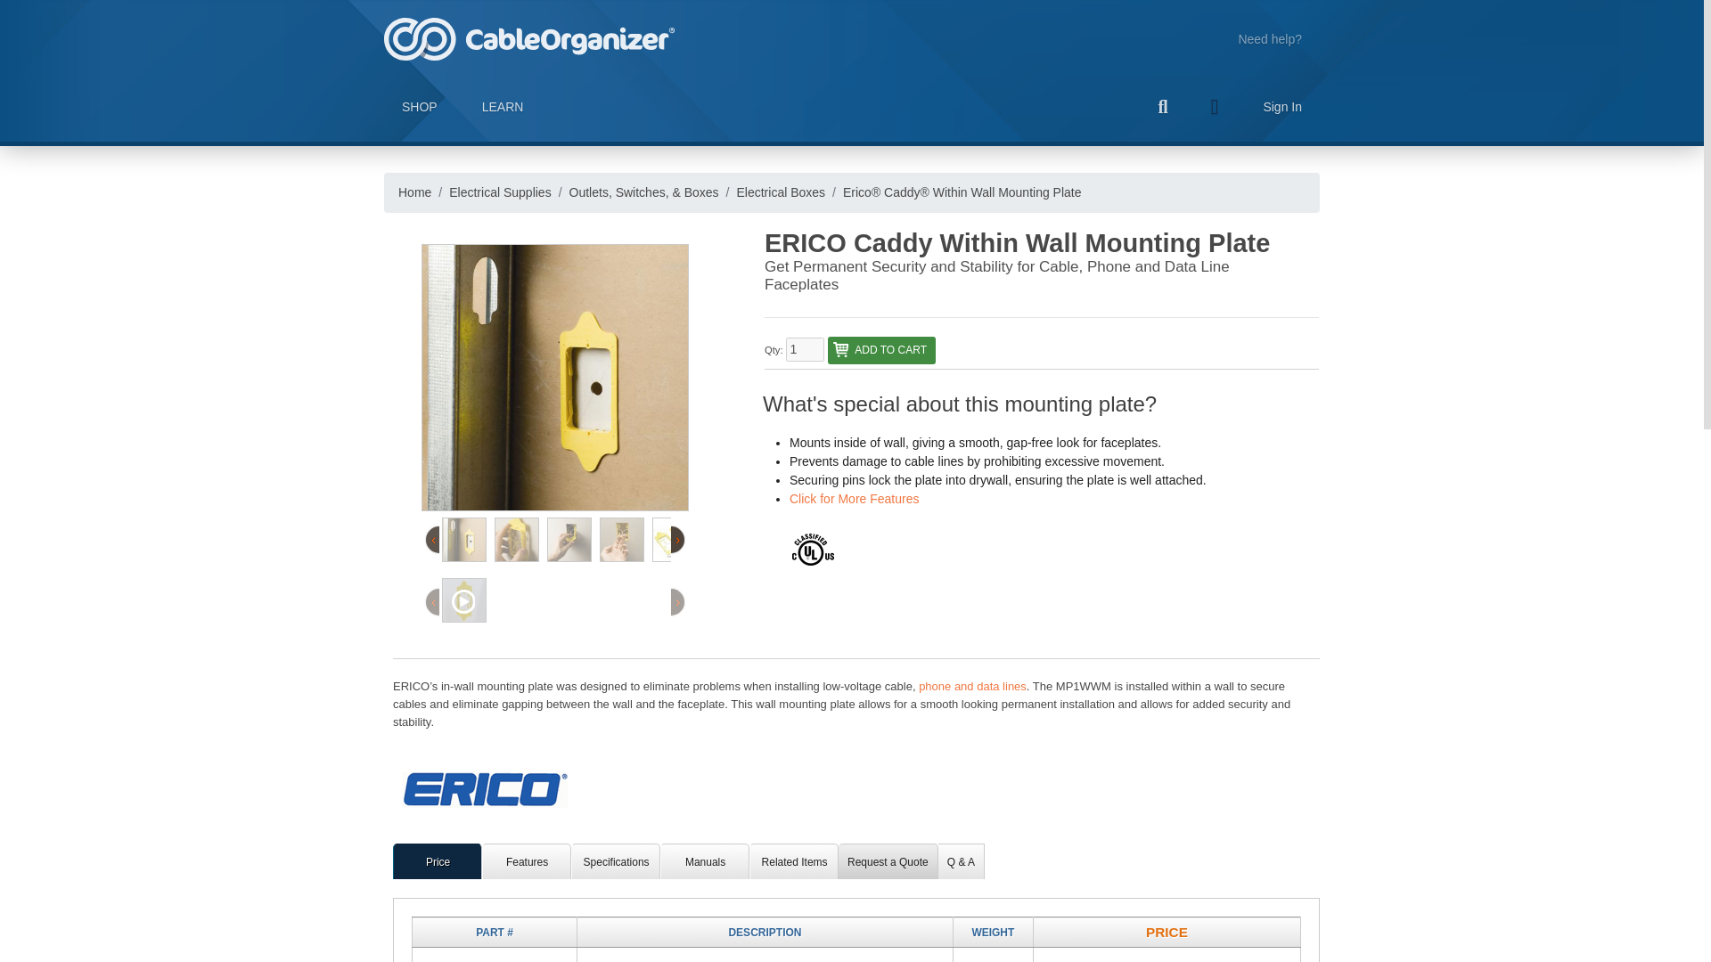 This screenshot has height=962, width=1711. I want to click on Erico Pentair products, so click(482, 790).